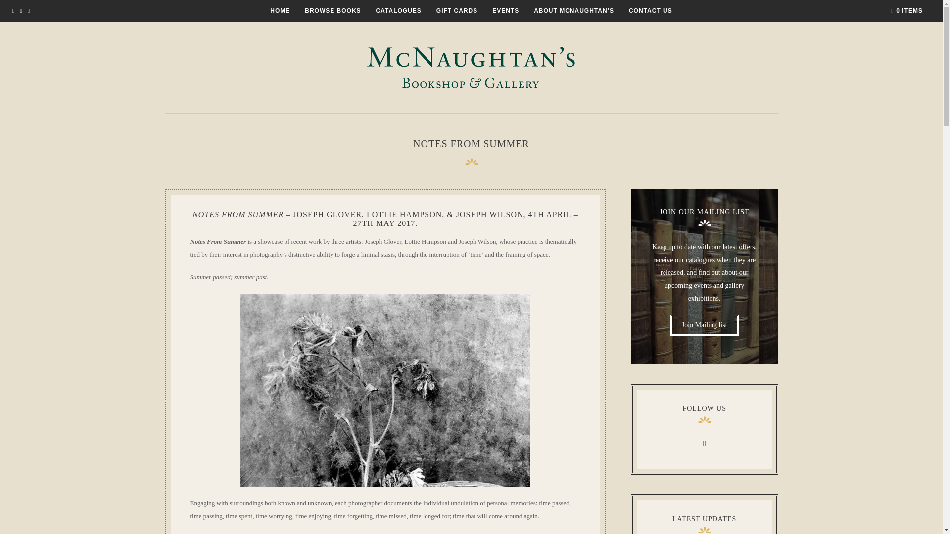 This screenshot has width=950, height=534. Describe the element at coordinates (280, 10) in the screenshot. I see `HOME` at that location.